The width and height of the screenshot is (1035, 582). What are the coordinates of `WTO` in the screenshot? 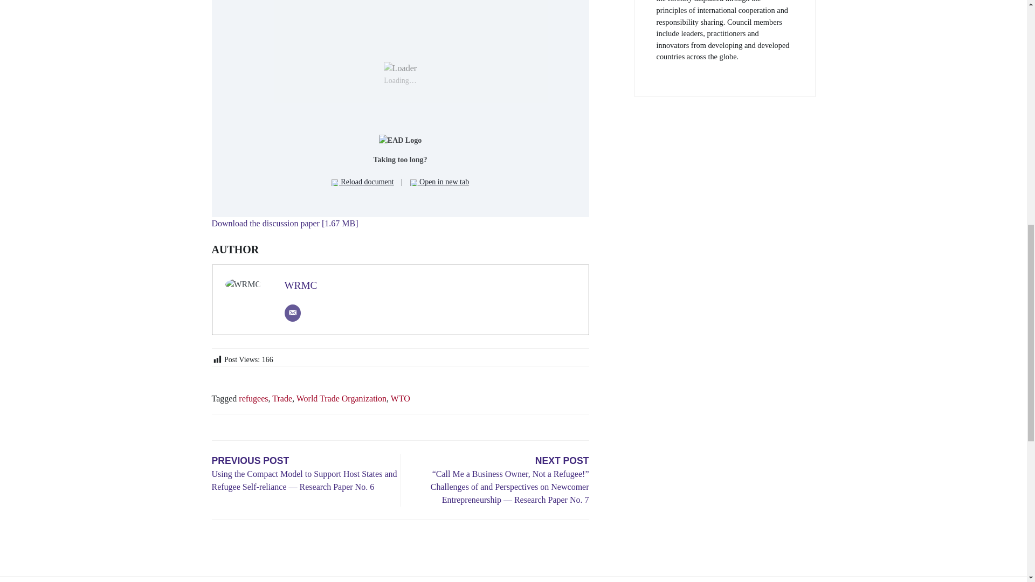 It's located at (400, 399).